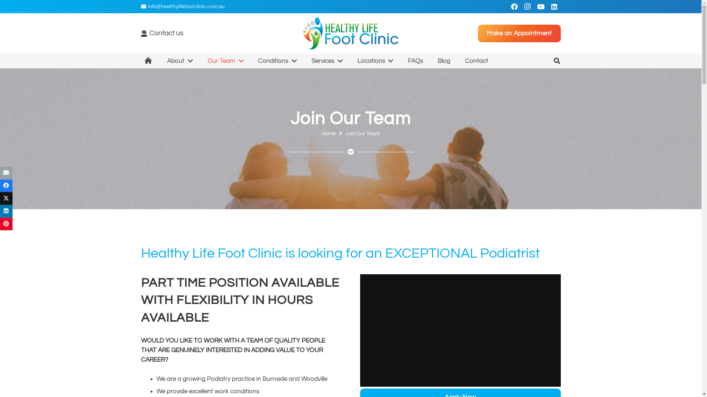  What do you see at coordinates (534, 307) in the screenshot?
I see `YouTube` at bounding box center [534, 307].